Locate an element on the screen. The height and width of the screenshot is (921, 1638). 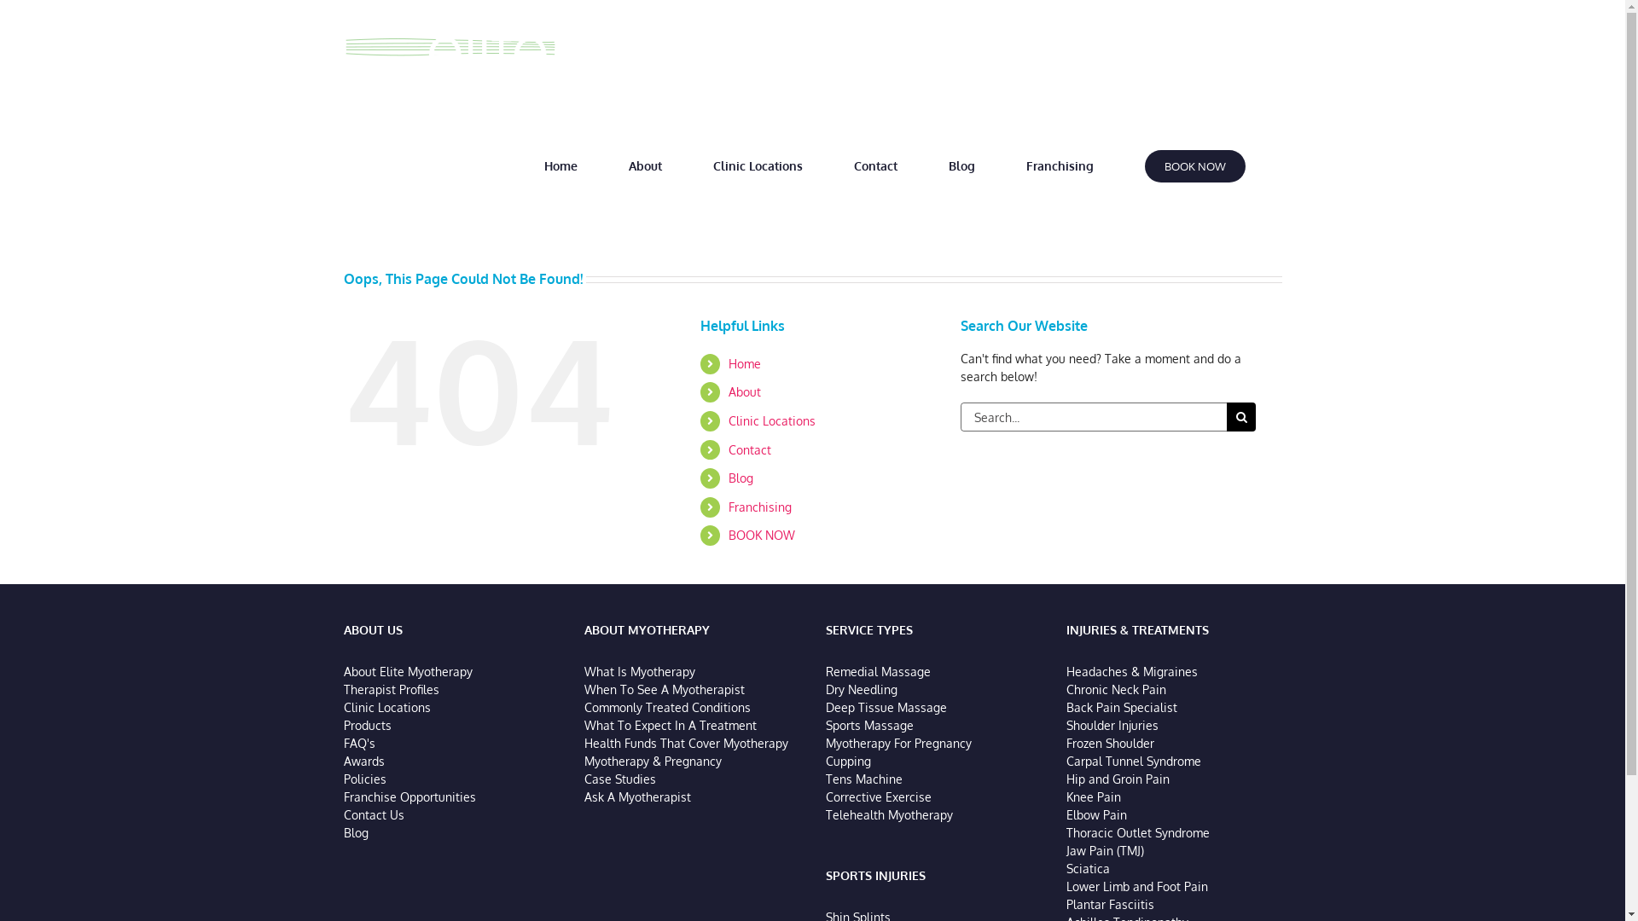
What To Expect In A Treatment is located at coordinates (671, 725).